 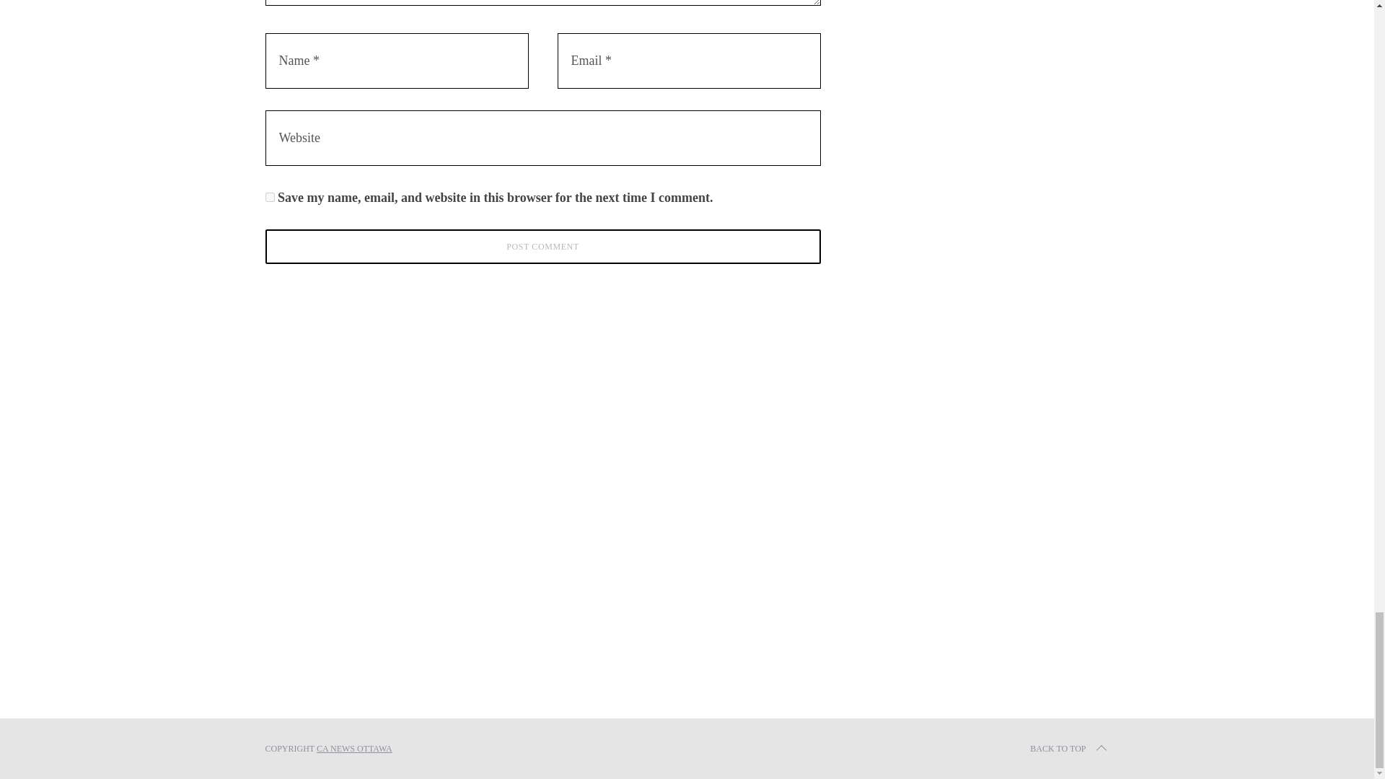 I want to click on Post Comment, so click(x=543, y=247).